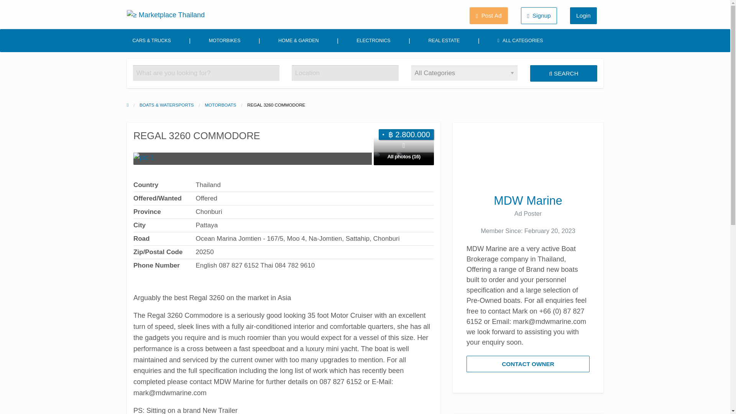  I want to click on MOTORBIKES, so click(21, 49).